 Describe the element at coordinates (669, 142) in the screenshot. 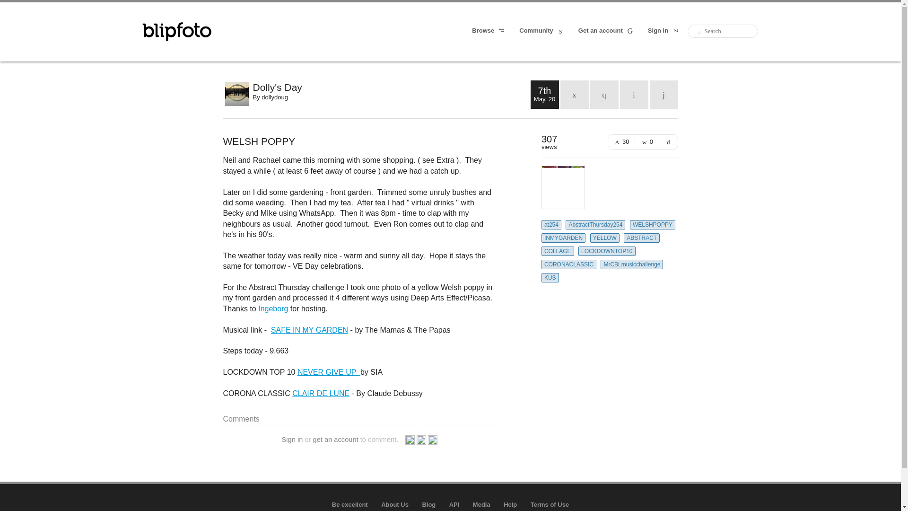

I see `Show large` at that location.